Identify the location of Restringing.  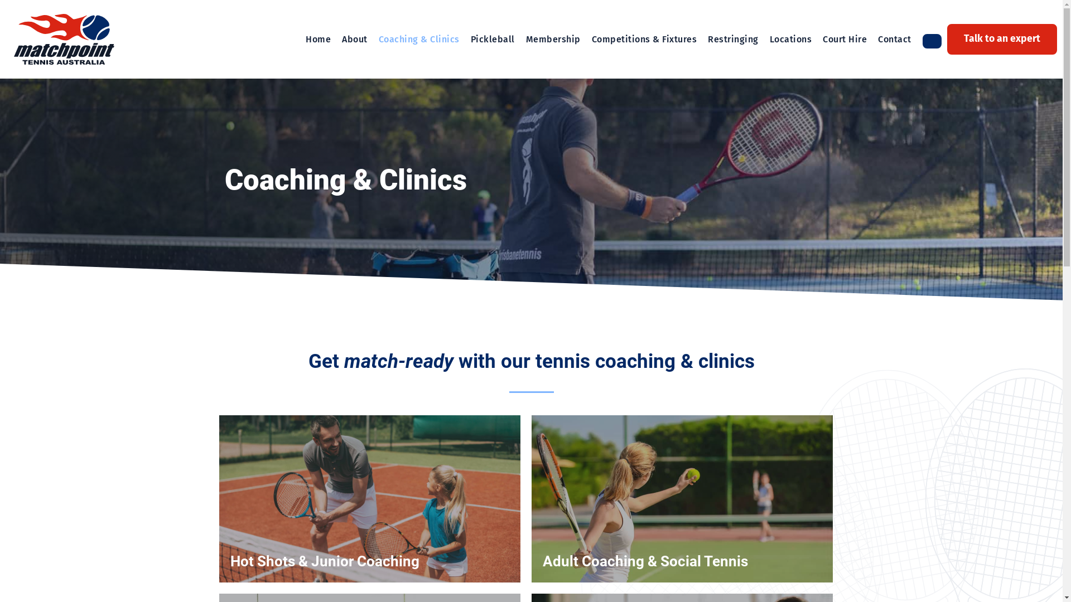
(733, 40).